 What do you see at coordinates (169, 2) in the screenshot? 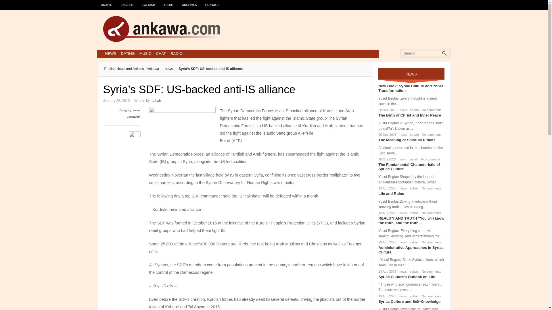
I see `ABOUT` at bounding box center [169, 2].